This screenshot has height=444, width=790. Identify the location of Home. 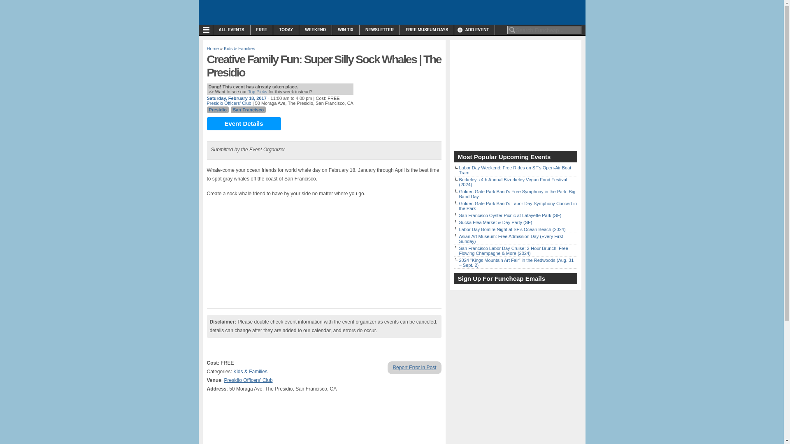
(212, 49).